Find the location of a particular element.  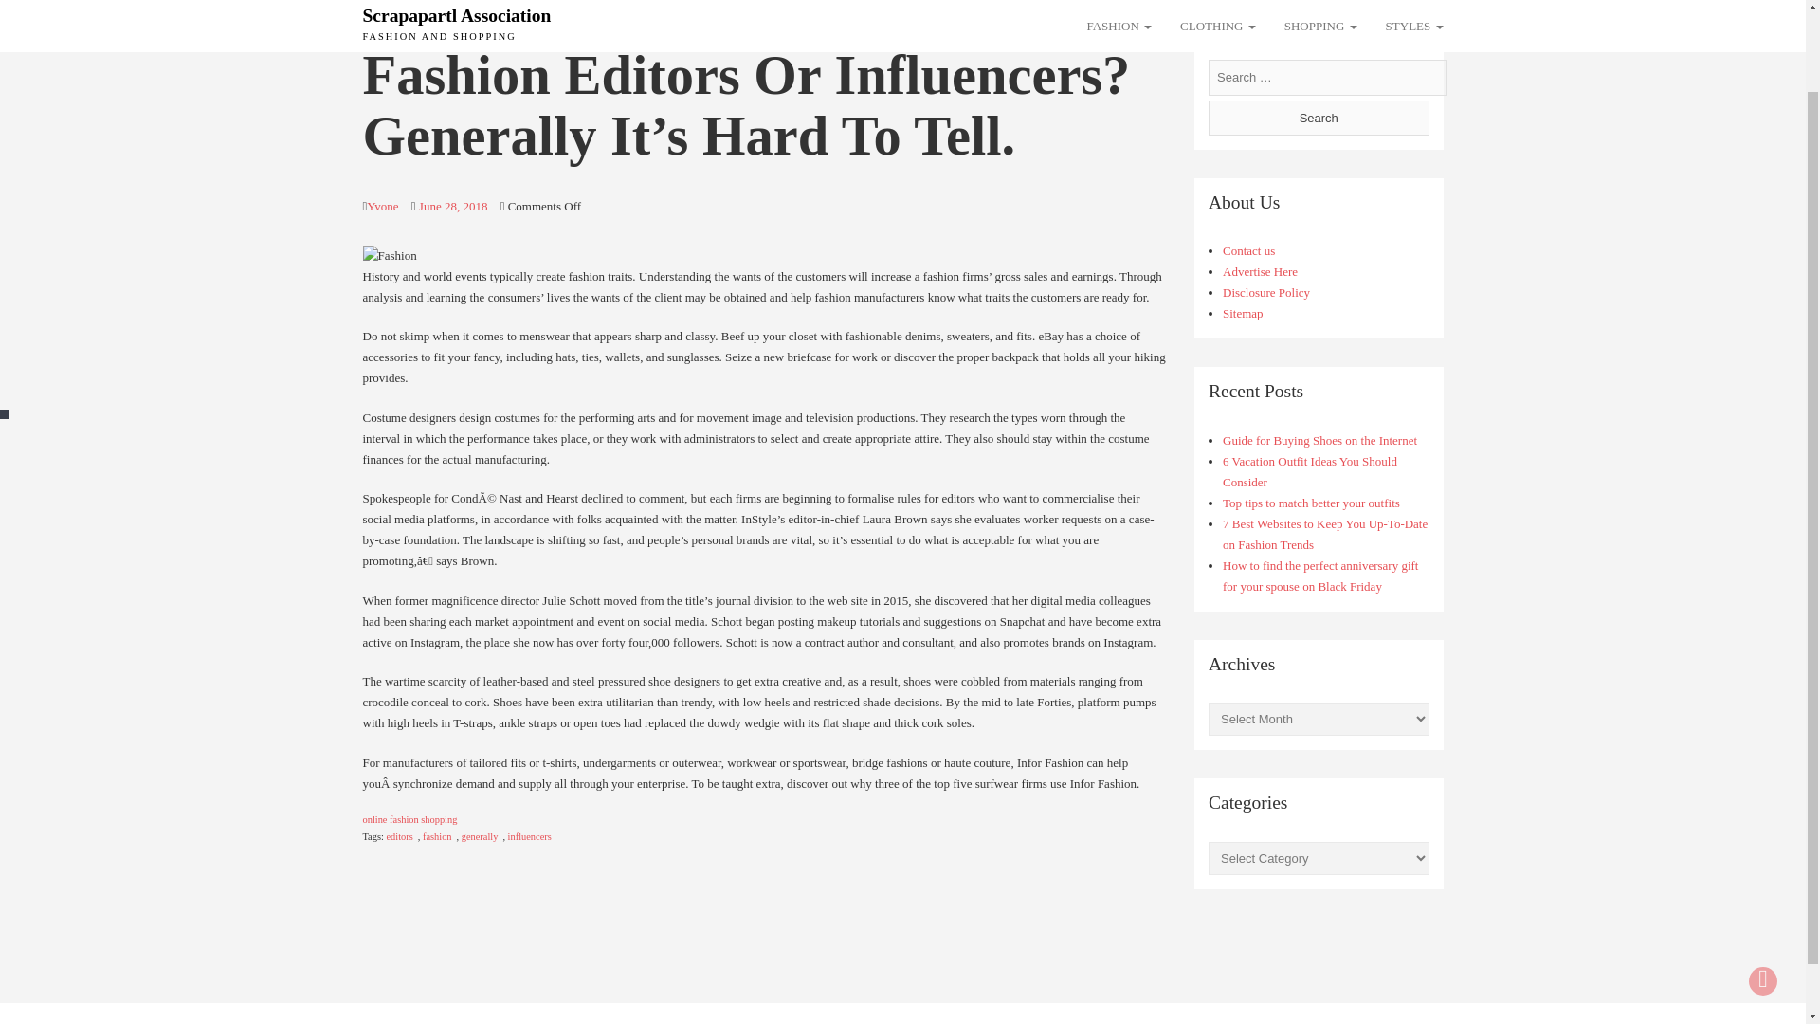

generally is located at coordinates (480, 836).